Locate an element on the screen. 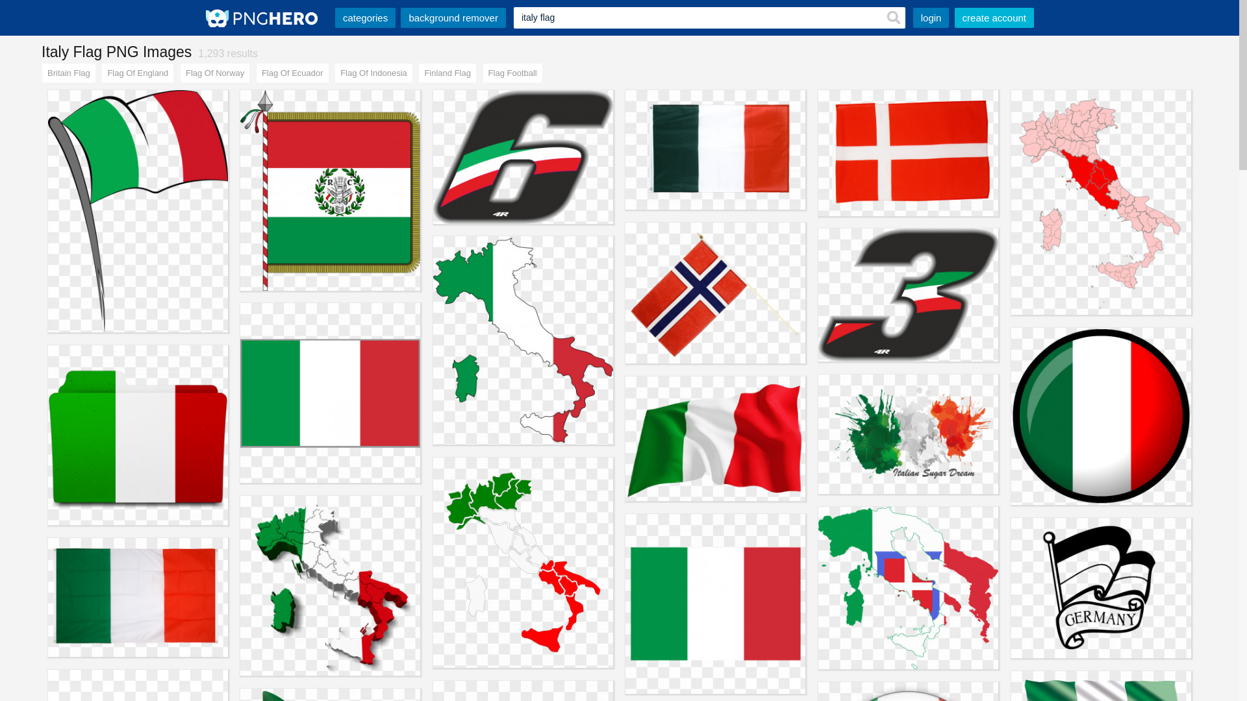 The image size is (1247, 701). Norway Italy Flag Of PNG is located at coordinates (716, 293).